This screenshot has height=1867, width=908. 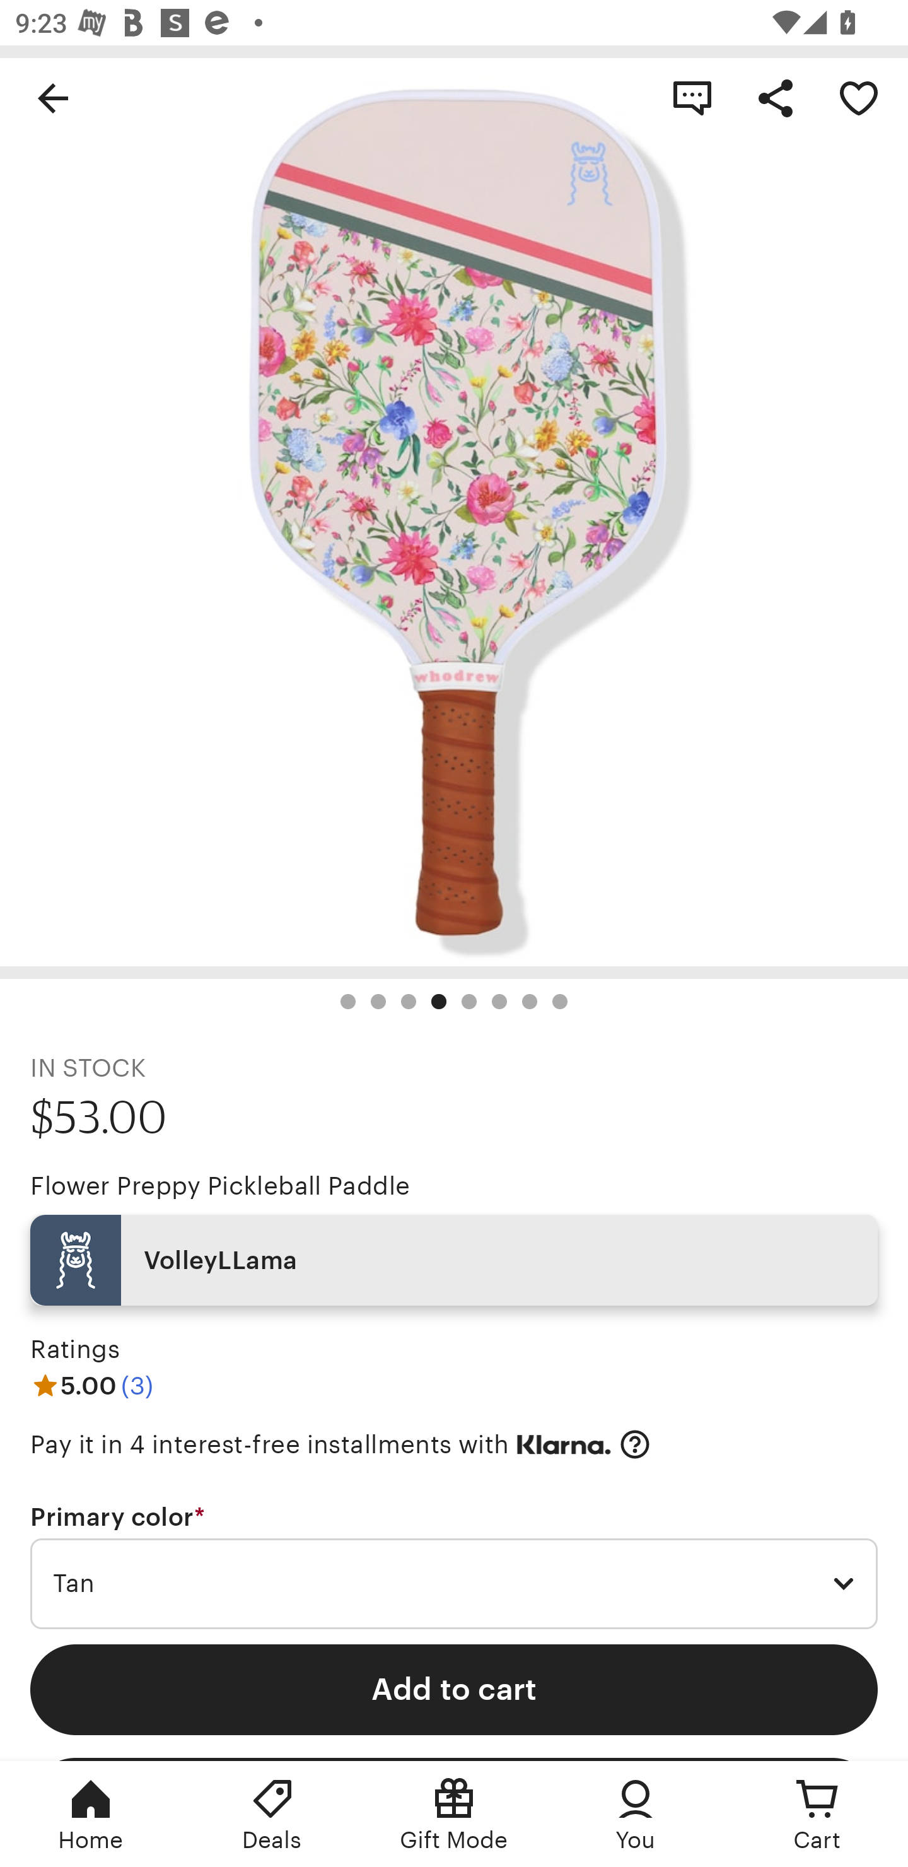 I want to click on Flower Preppy Pickleball Paddle, so click(x=219, y=1186).